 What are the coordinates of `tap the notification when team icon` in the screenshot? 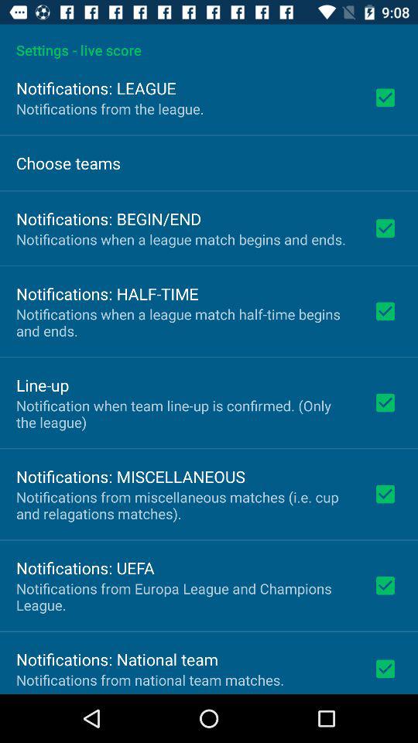 It's located at (184, 413).